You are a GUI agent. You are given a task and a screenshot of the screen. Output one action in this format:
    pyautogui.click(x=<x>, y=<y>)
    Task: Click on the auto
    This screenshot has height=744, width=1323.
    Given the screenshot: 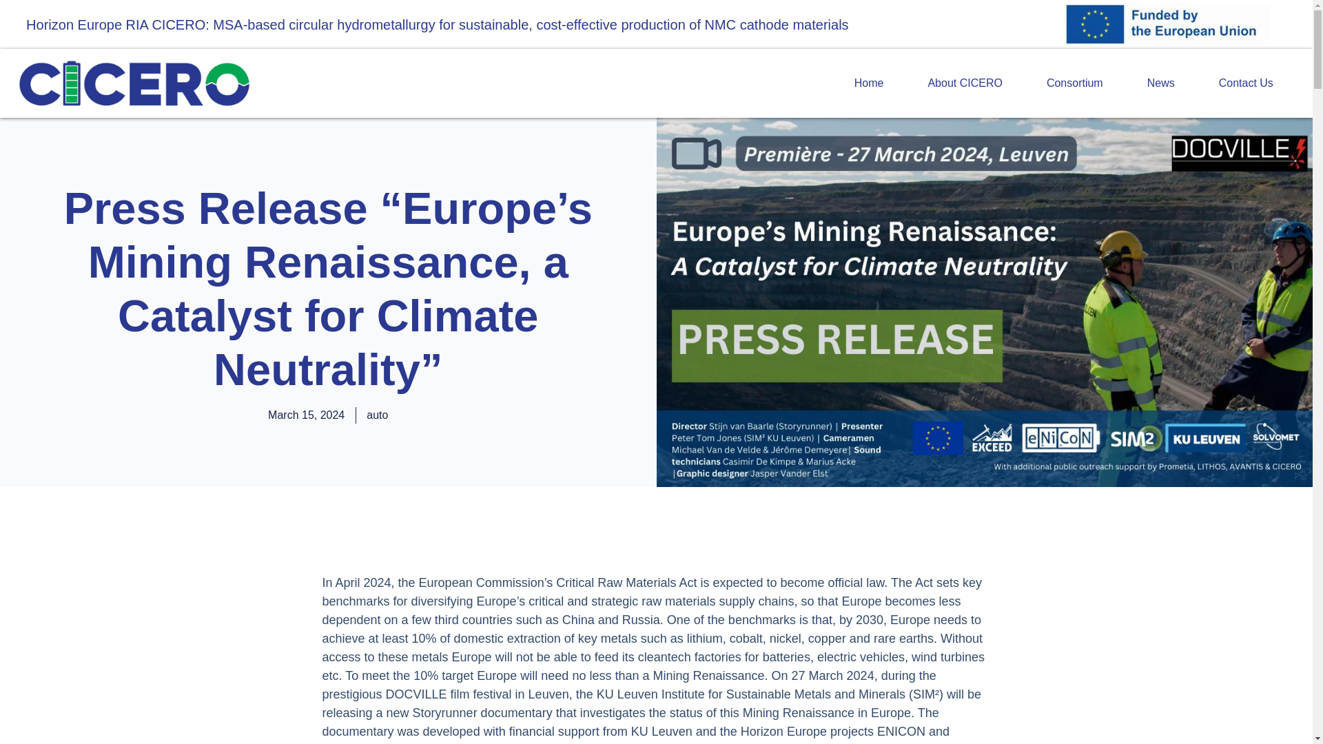 What is the action you would take?
    pyautogui.click(x=376, y=415)
    